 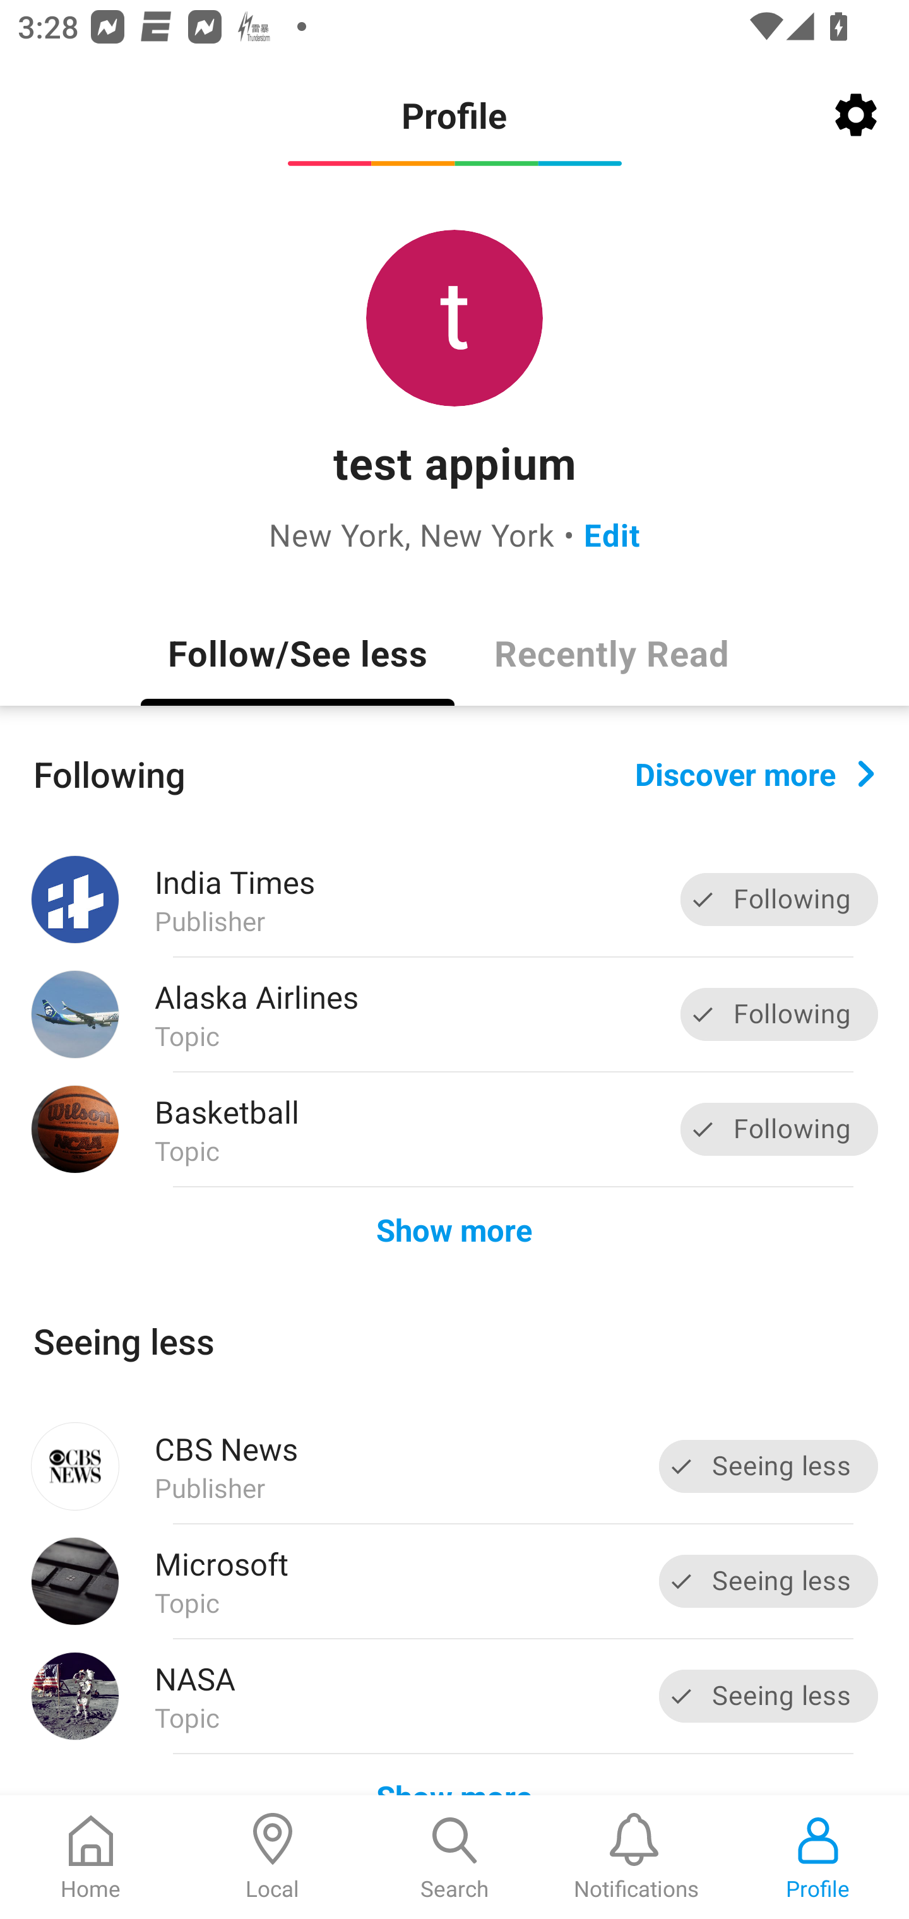 What do you see at coordinates (273, 1857) in the screenshot?
I see `Local` at bounding box center [273, 1857].